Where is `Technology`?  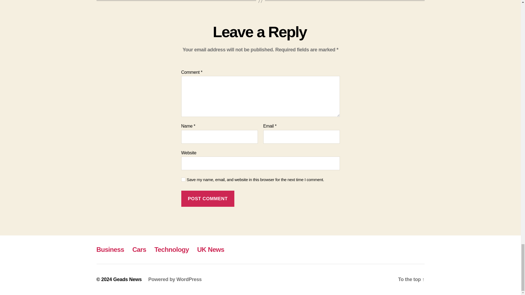 Technology is located at coordinates (172, 249).